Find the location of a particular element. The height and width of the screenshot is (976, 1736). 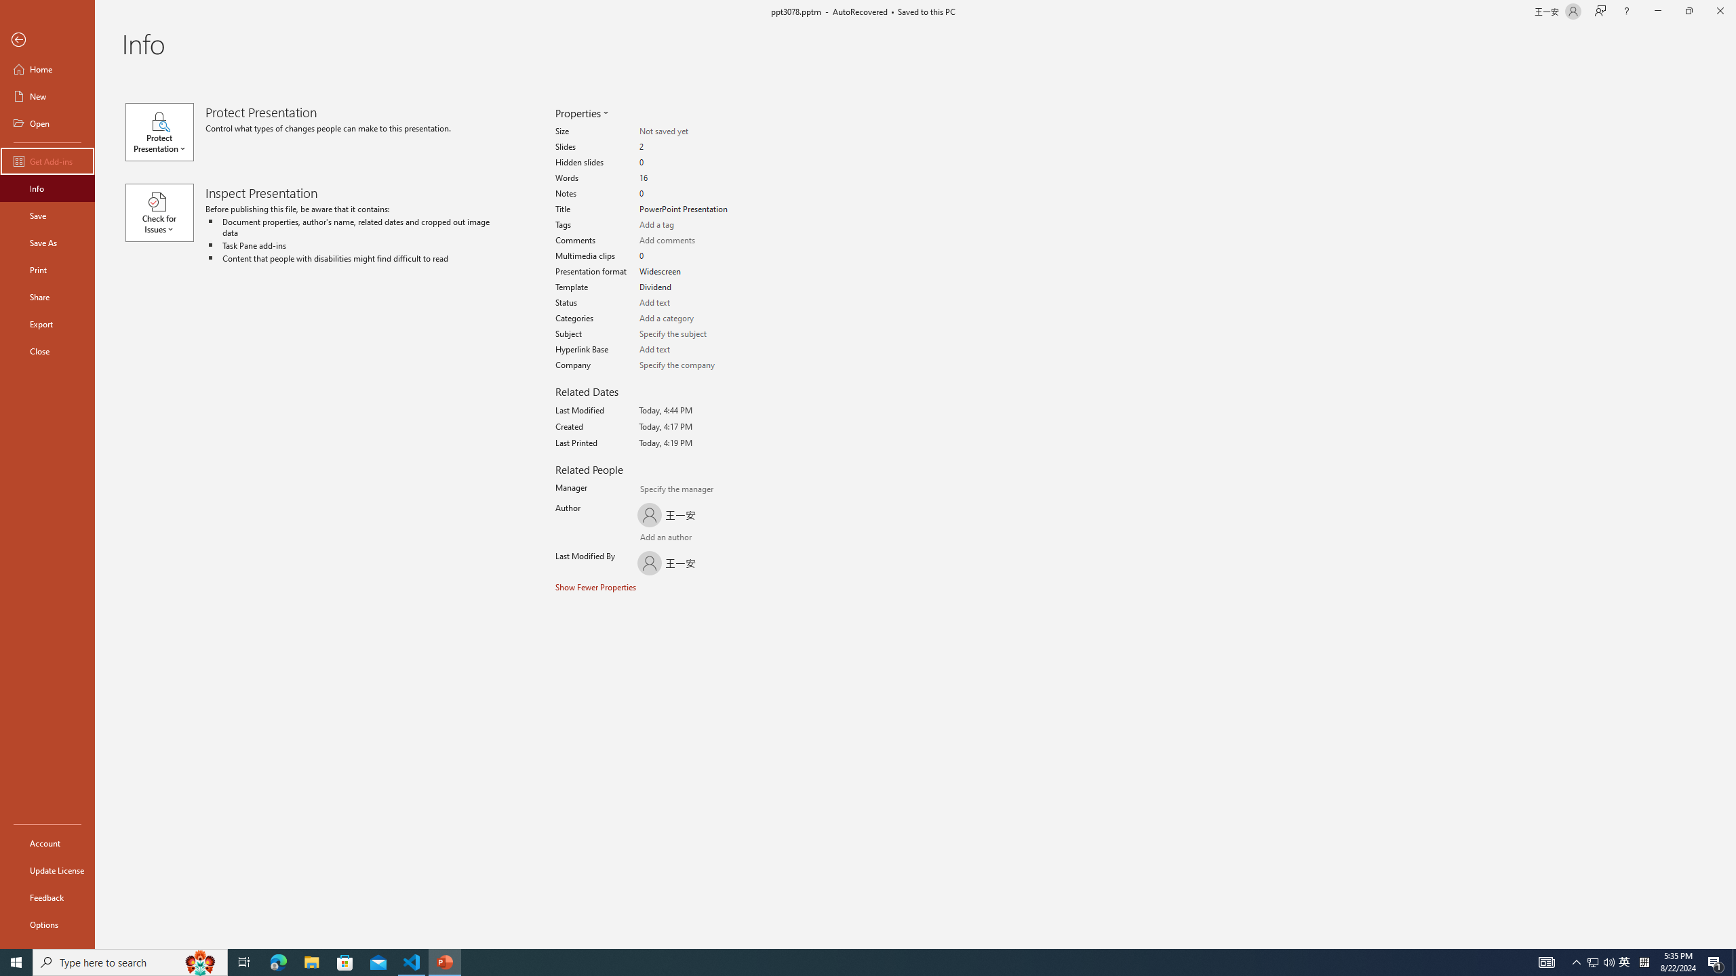

Company is located at coordinates (686, 365).